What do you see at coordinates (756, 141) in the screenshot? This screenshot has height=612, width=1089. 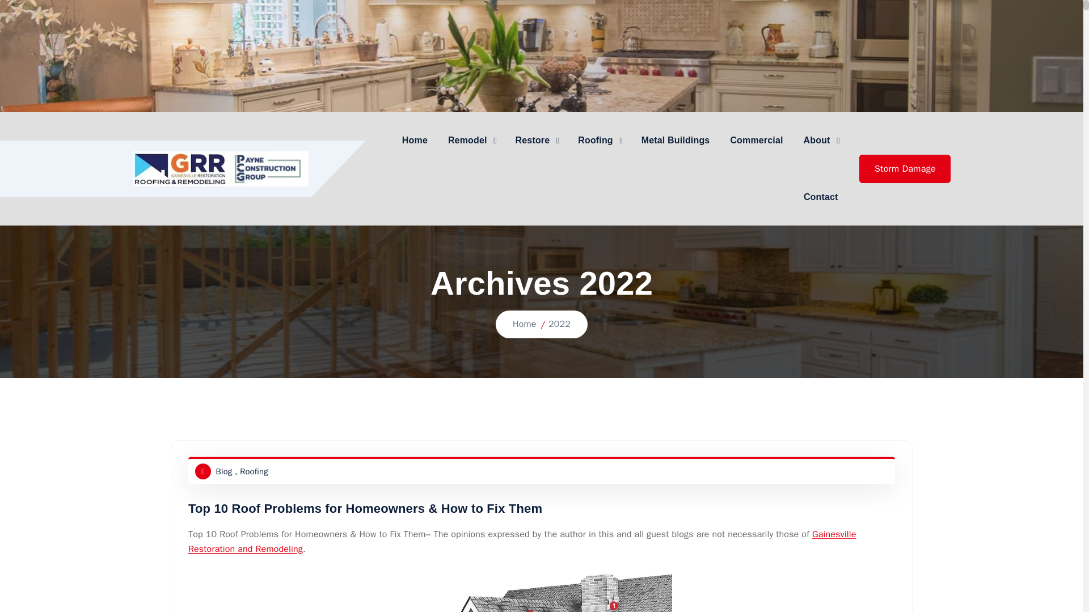 I see `Commercial` at bounding box center [756, 141].